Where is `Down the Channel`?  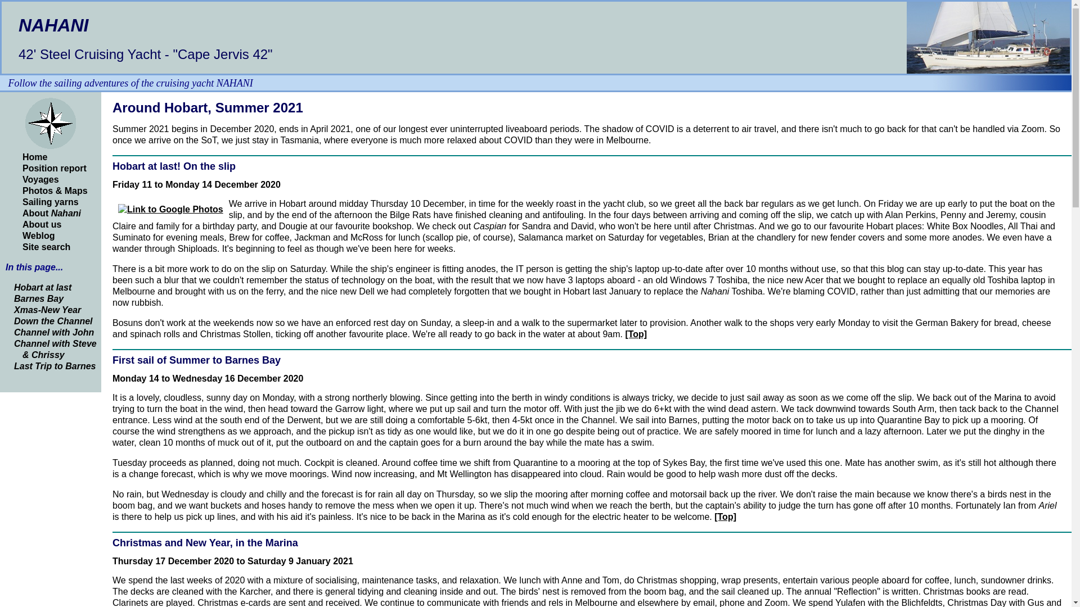 Down the Channel is located at coordinates (53, 321).